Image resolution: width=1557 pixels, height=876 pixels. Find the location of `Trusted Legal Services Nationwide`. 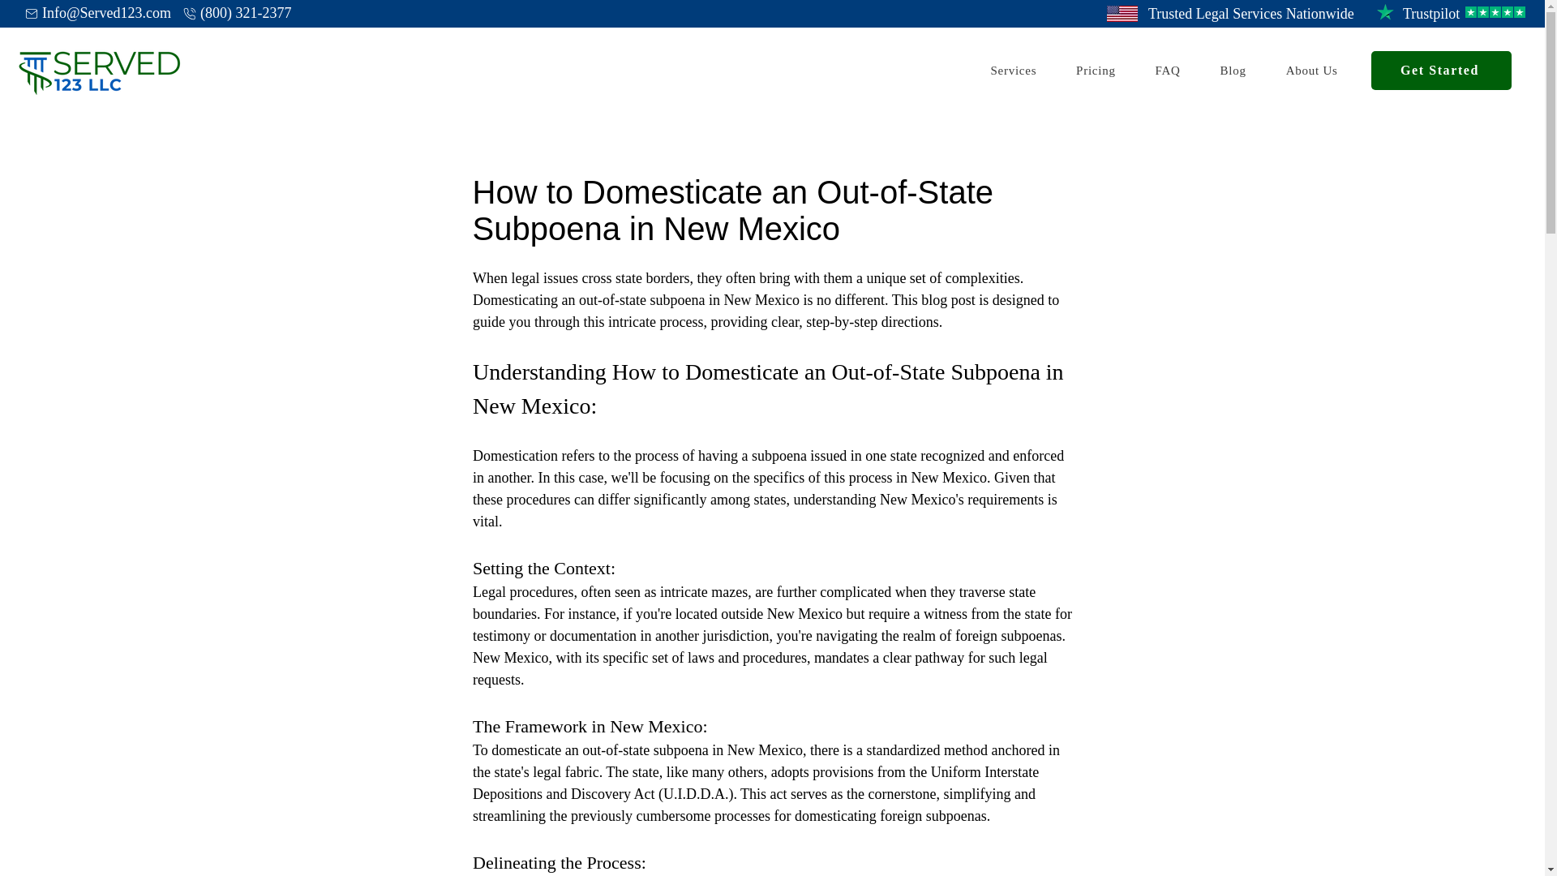

Trusted Legal Services Nationwide is located at coordinates (772, 15).